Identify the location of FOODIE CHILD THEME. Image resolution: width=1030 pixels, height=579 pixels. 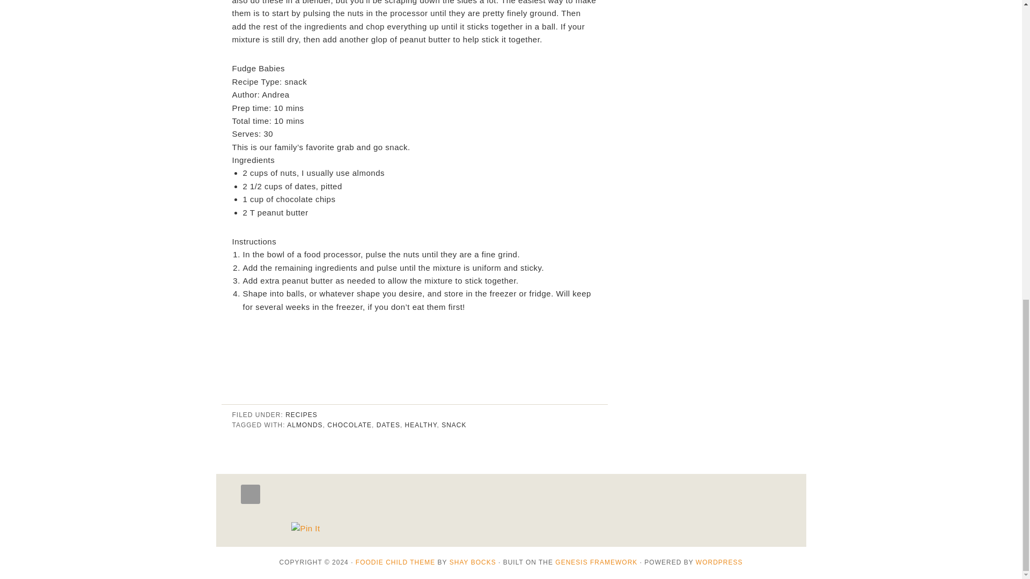
(395, 562).